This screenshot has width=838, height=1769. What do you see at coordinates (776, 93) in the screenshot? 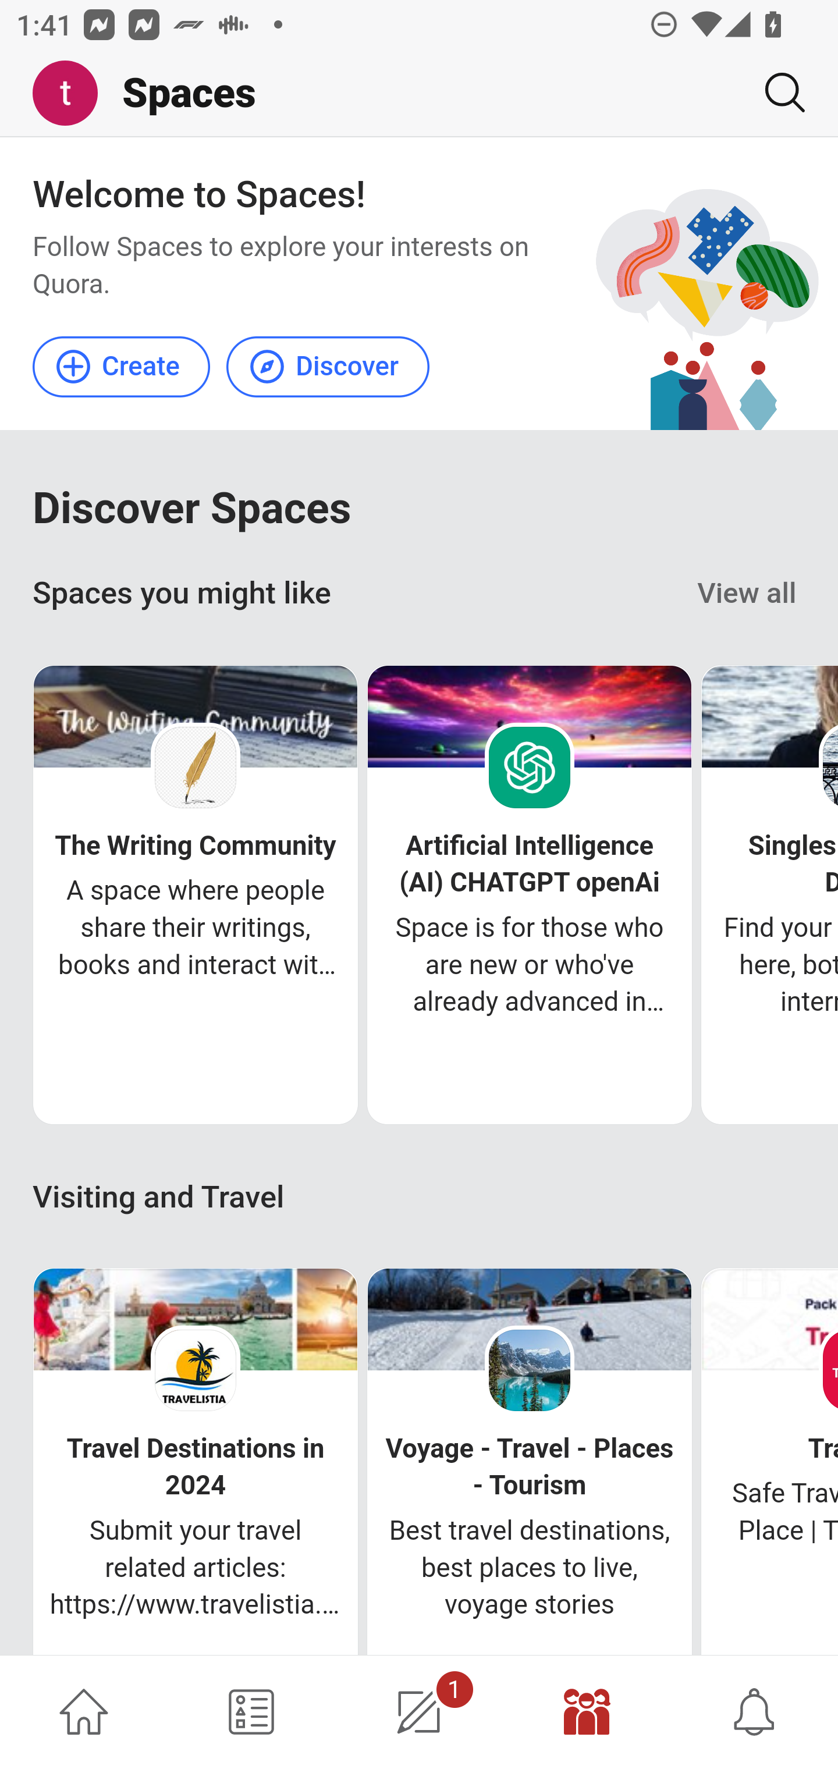
I see `Search` at bounding box center [776, 93].